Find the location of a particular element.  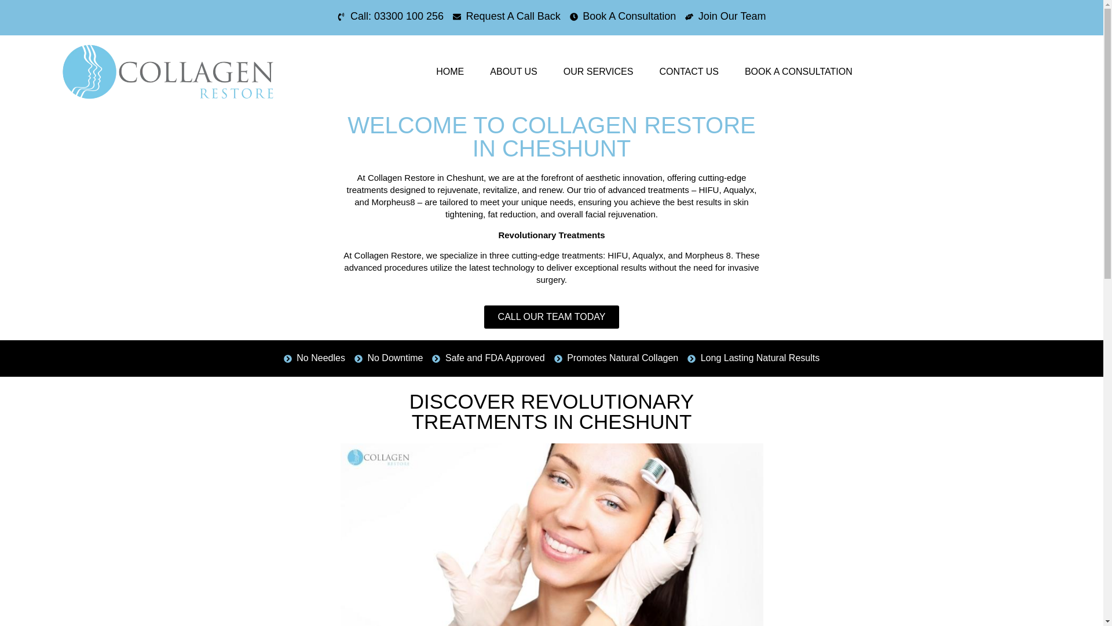

OUR SERVICES is located at coordinates (598, 71).